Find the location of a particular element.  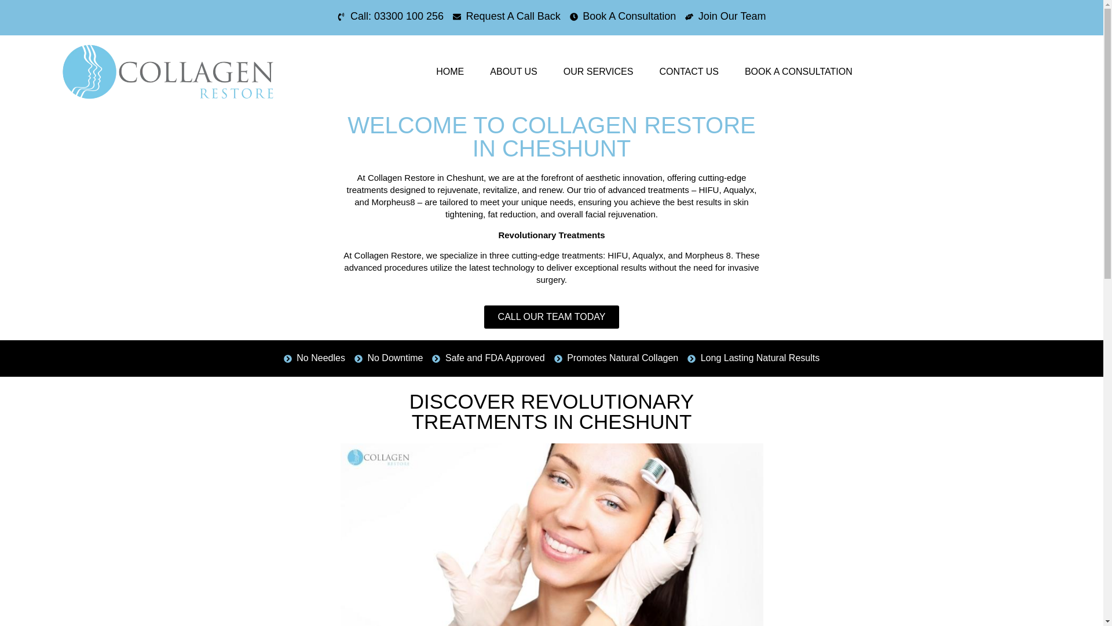

OUR SERVICES is located at coordinates (598, 71).